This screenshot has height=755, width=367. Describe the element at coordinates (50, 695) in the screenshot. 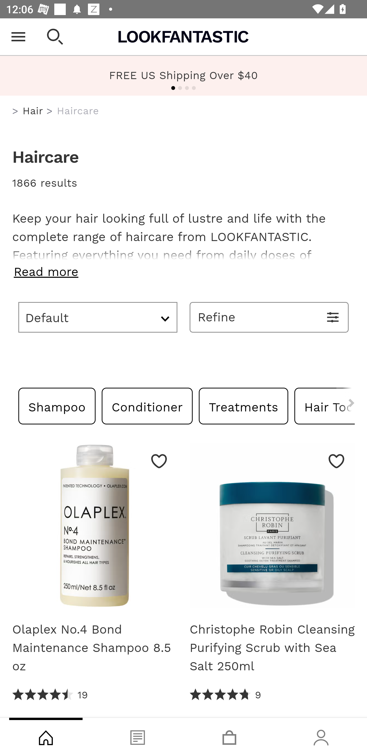

I see `4.53 Stars 19 Reviews` at that location.